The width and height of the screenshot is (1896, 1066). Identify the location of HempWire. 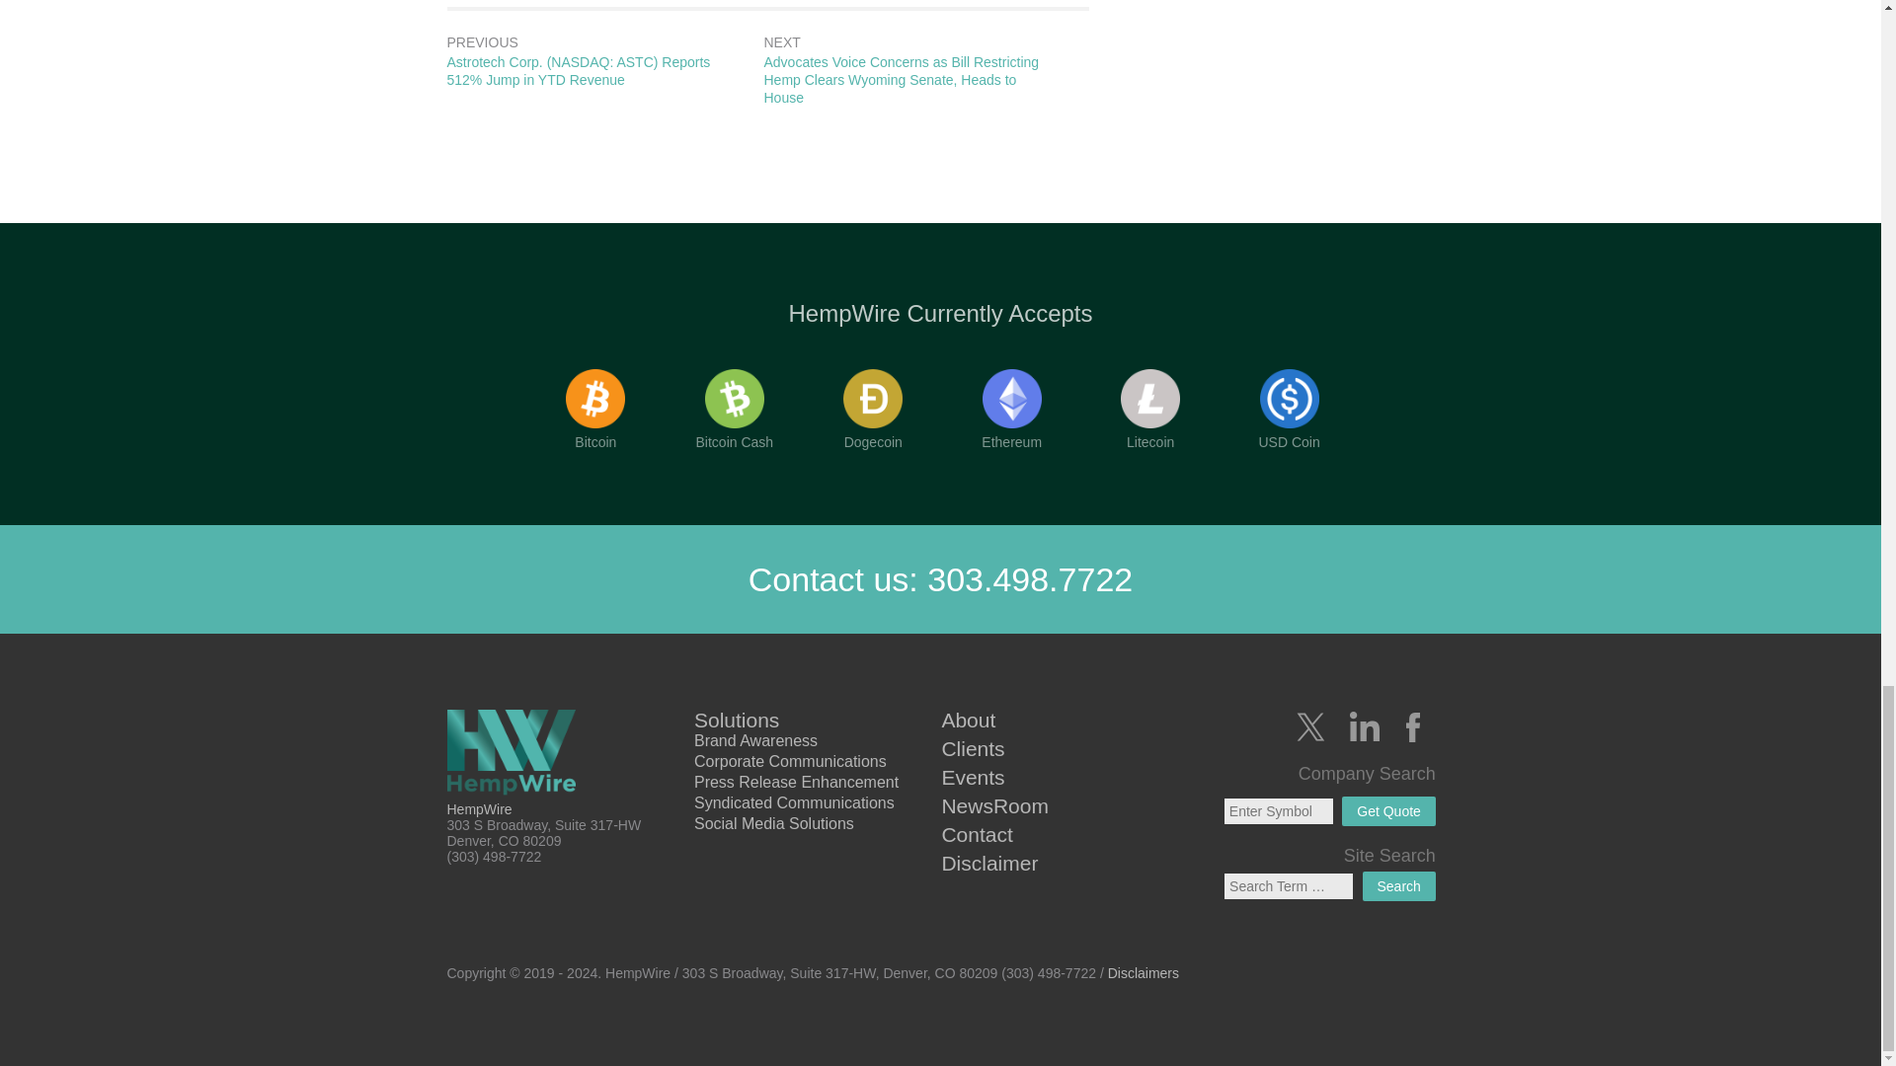
(519, 754).